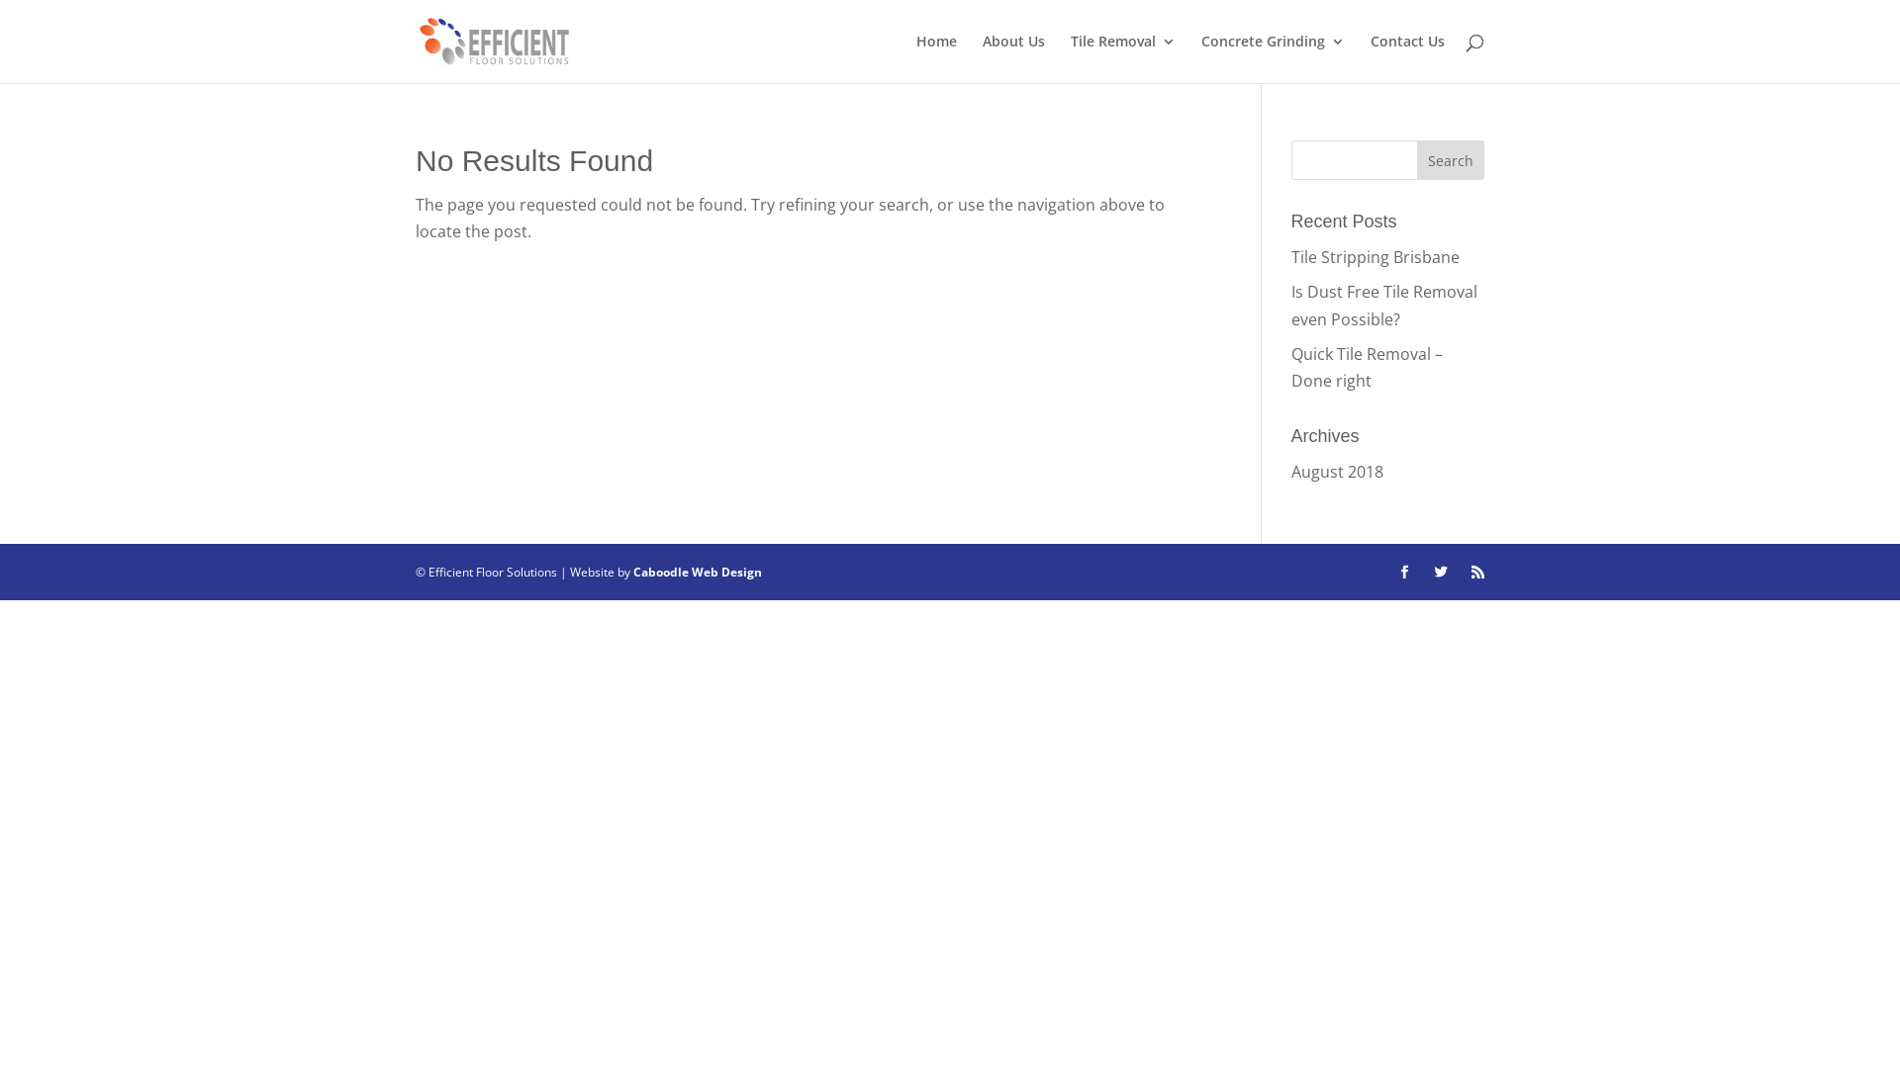  I want to click on August 2018, so click(1338, 472).